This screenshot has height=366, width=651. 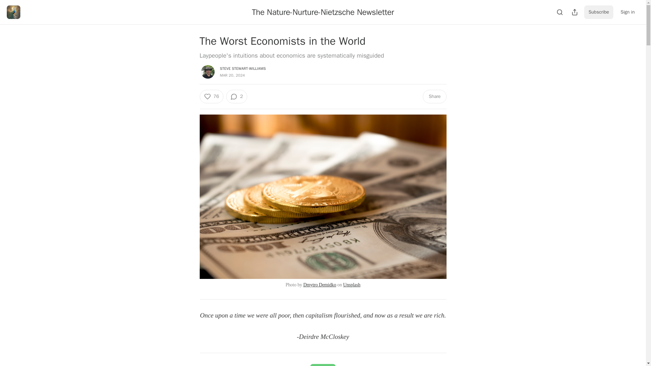 I want to click on 76, so click(x=211, y=96).